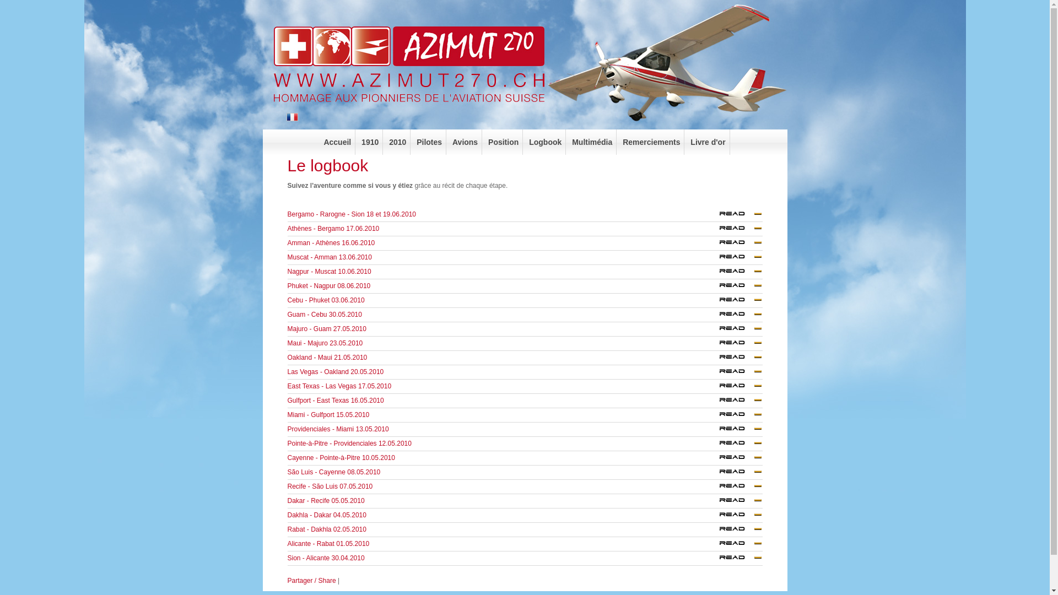 The height and width of the screenshot is (595, 1058). What do you see at coordinates (738, 217) in the screenshot?
I see `Bergamo - Rarogne - Sion 18 et 19.06.2010` at bounding box center [738, 217].